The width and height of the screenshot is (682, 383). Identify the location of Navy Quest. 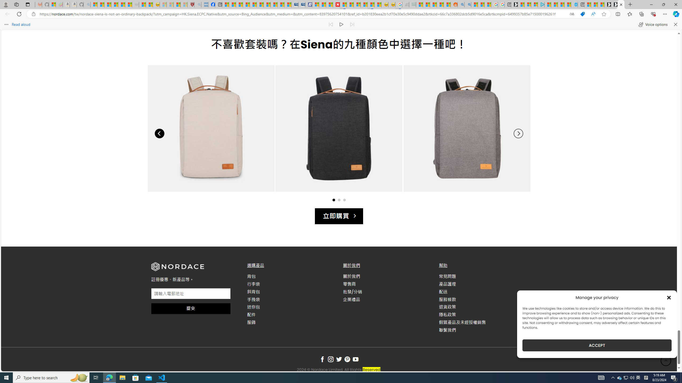
(405, 5).